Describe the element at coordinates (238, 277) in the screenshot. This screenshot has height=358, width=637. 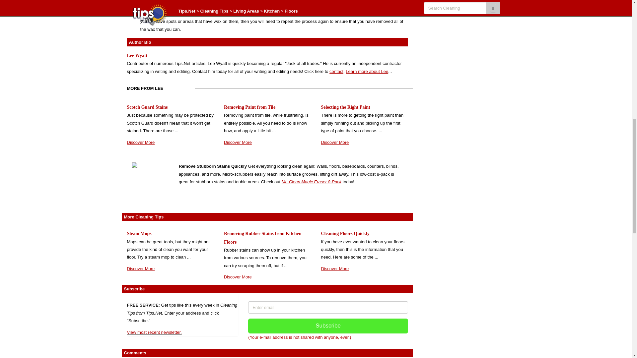
I see `Discover More` at that location.